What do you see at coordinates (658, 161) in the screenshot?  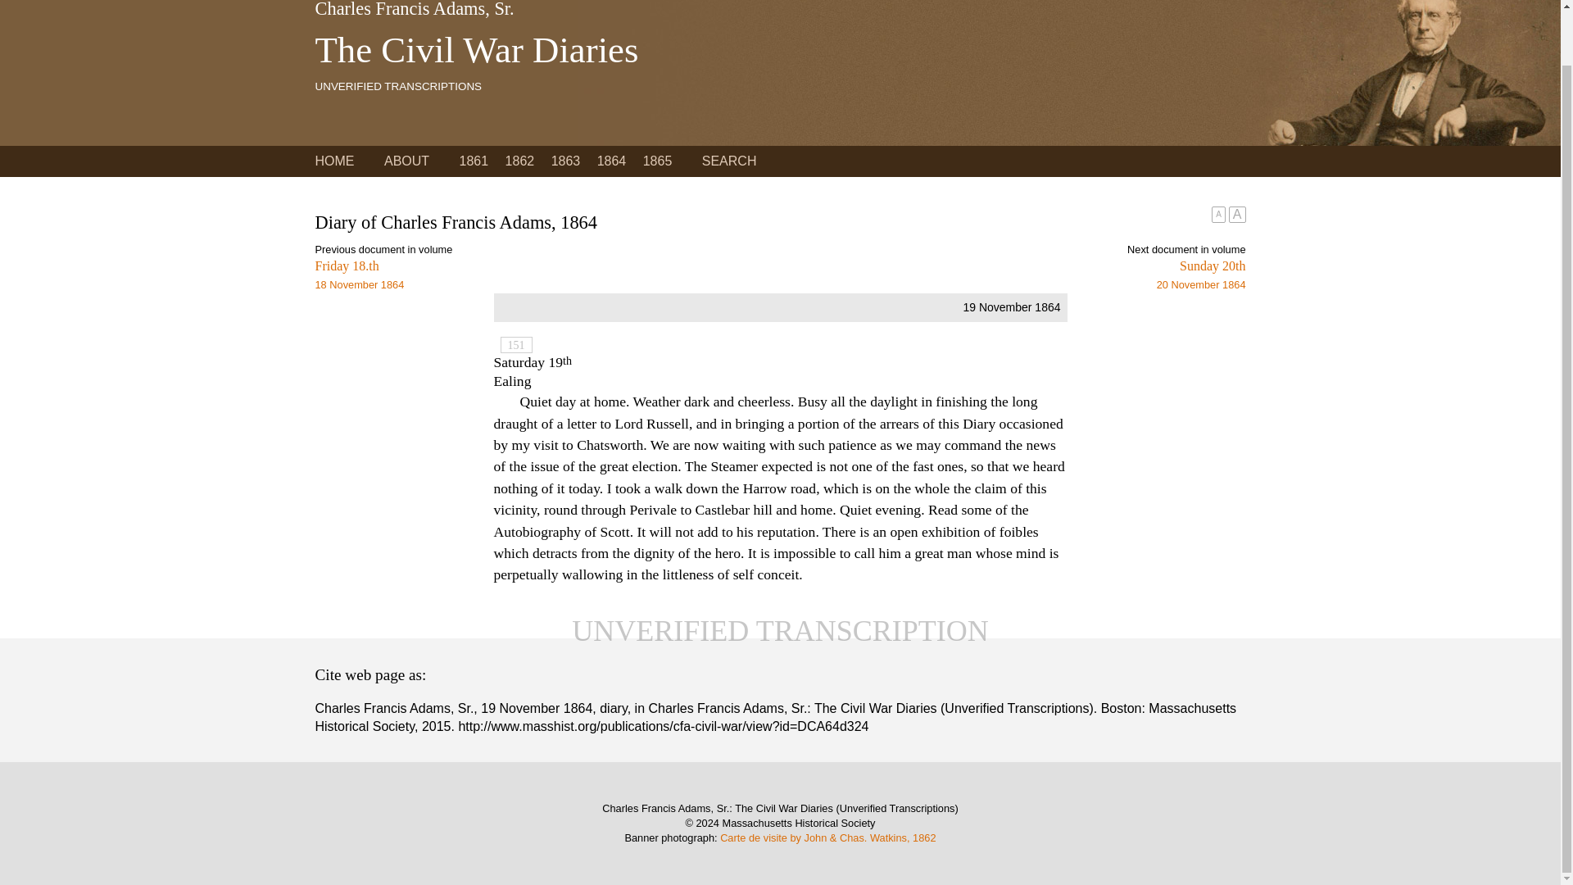 I see `1865` at bounding box center [658, 161].